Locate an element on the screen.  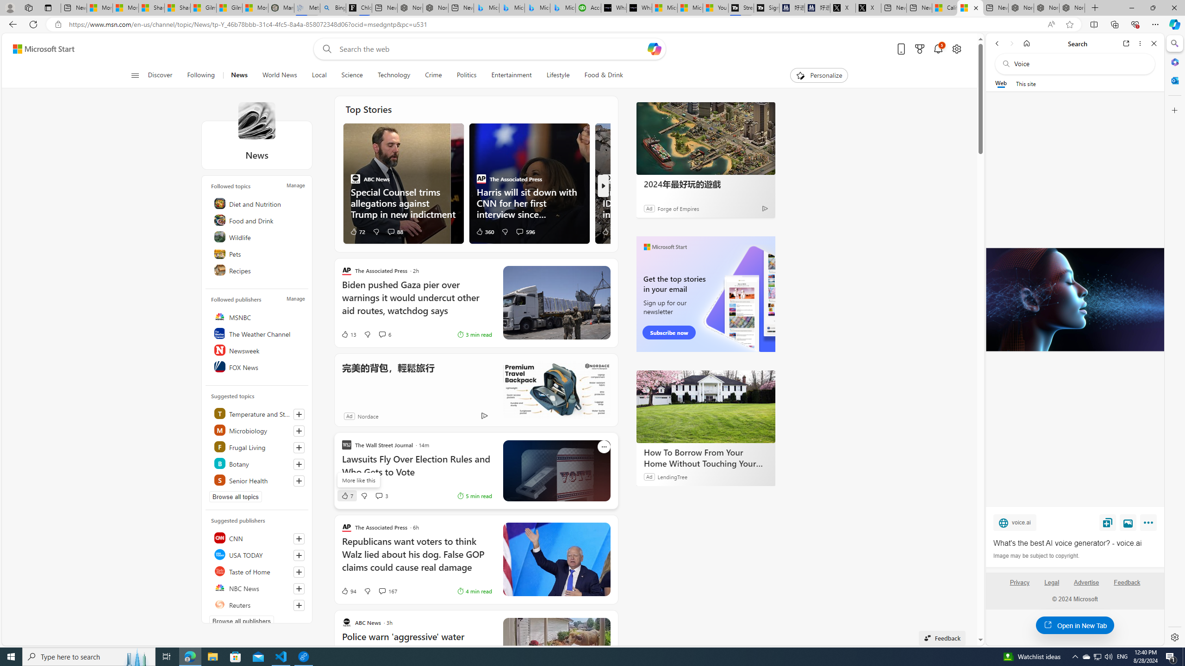
Food & Drink is located at coordinates (604, 75).